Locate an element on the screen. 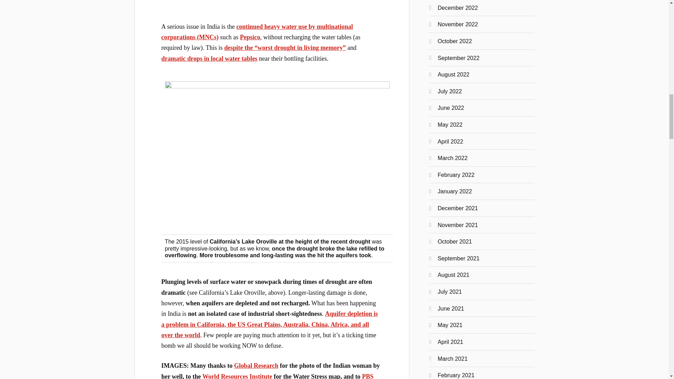 The width and height of the screenshot is (674, 379). Pepsico is located at coordinates (250, 37).